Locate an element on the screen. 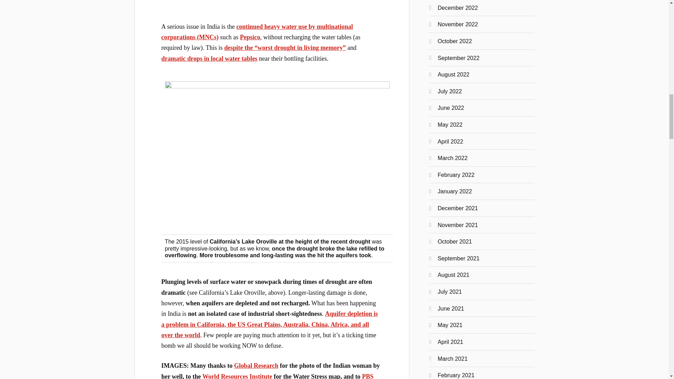 The width and height of the screenshot is (674, 379). Pepsico is located at coordinates (250, 37).